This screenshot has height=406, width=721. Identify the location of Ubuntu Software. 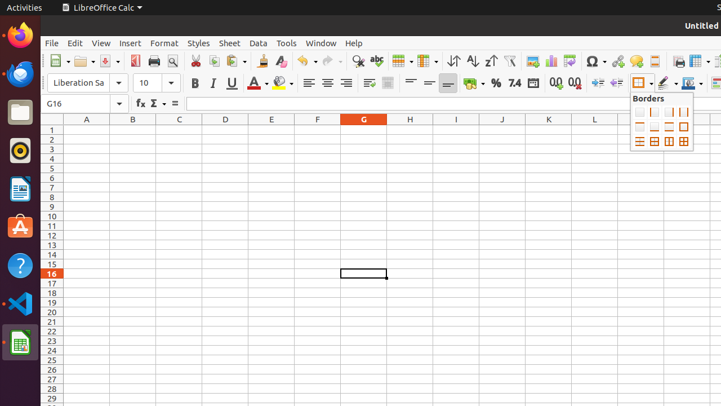
(20, 227).